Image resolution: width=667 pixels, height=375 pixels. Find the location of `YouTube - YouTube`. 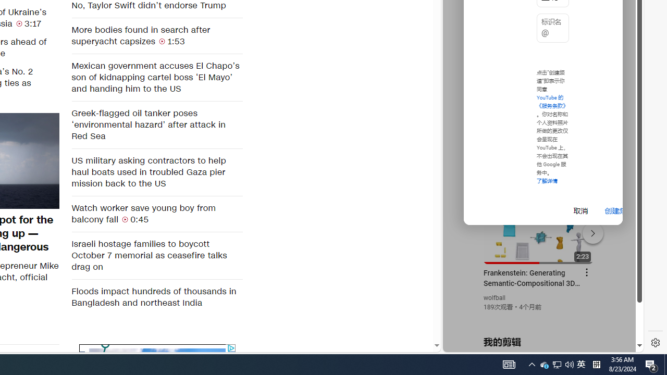

YouTube - YouTube is located at coordinates (539, 139).